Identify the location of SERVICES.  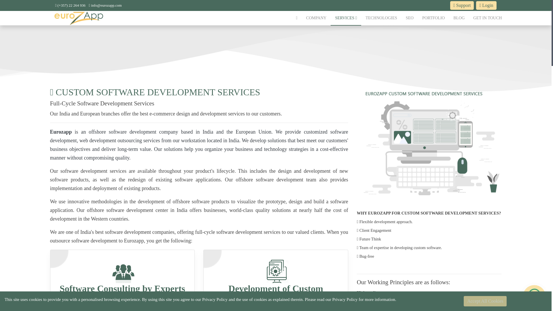
(346, 18).